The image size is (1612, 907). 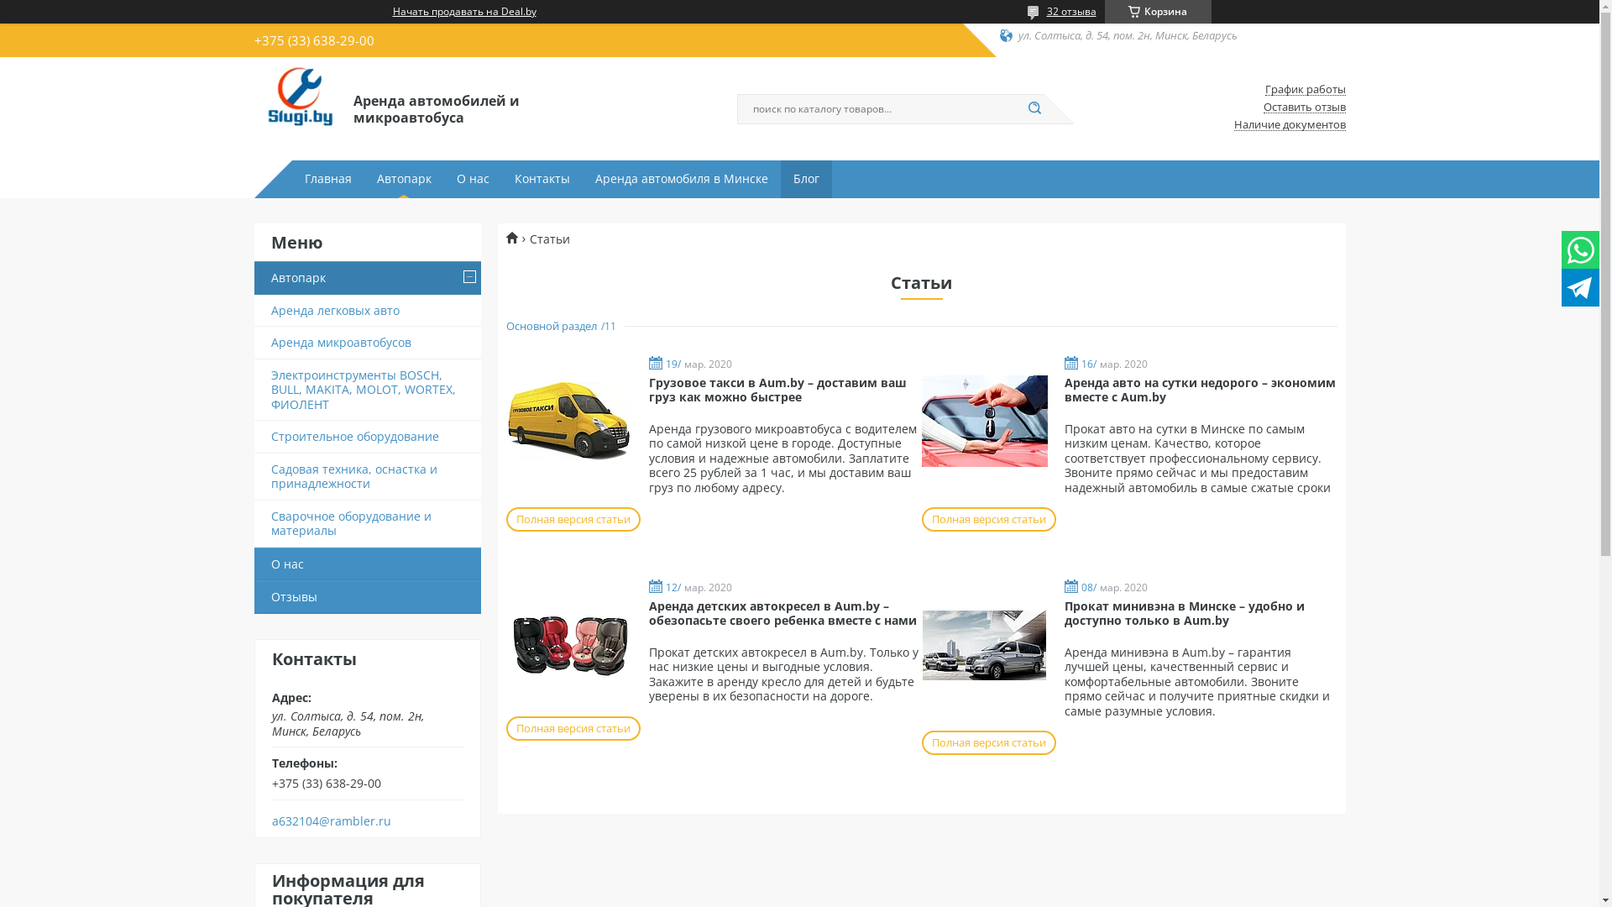 I want to click on a632104@rambler.ru, so click(x=332, y=821).